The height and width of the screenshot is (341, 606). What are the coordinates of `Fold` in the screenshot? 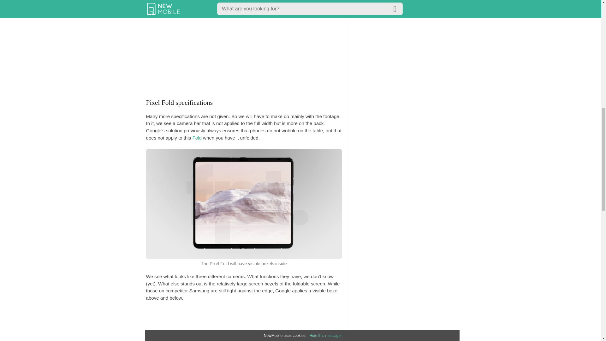 It's located at (197, 138).